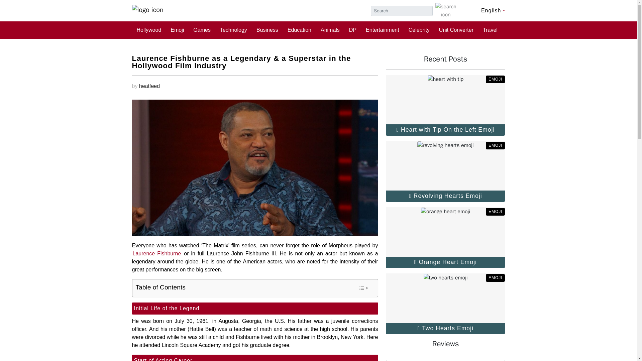  What do you see at coordinates (488, 10) in the screenshot?
I see `English` at bounding box center [488, 10].